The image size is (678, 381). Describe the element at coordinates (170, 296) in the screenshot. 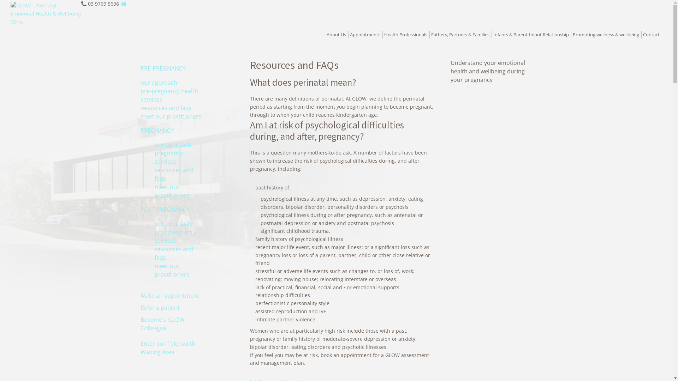

I see `Make an appointment` at that location.